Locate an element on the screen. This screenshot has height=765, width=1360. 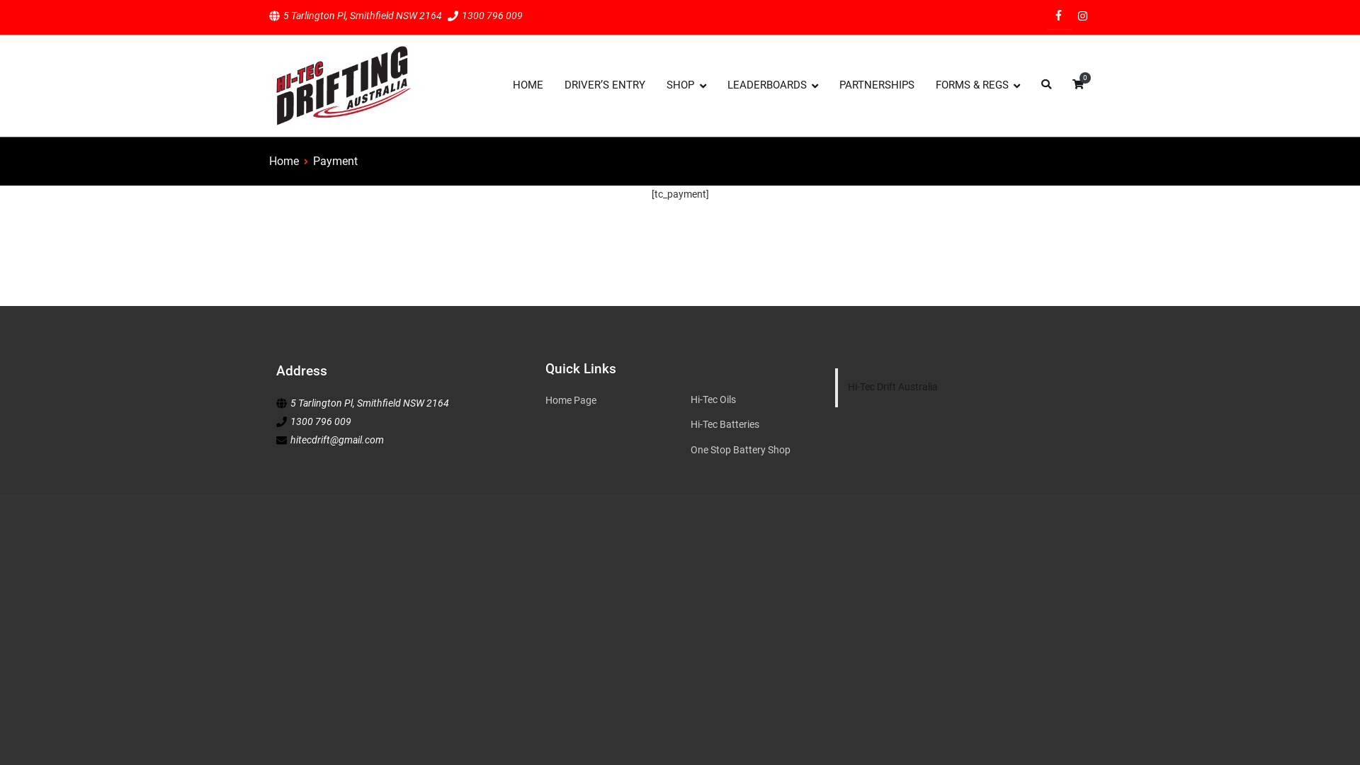
HOME is located at coordinates (528, 85).